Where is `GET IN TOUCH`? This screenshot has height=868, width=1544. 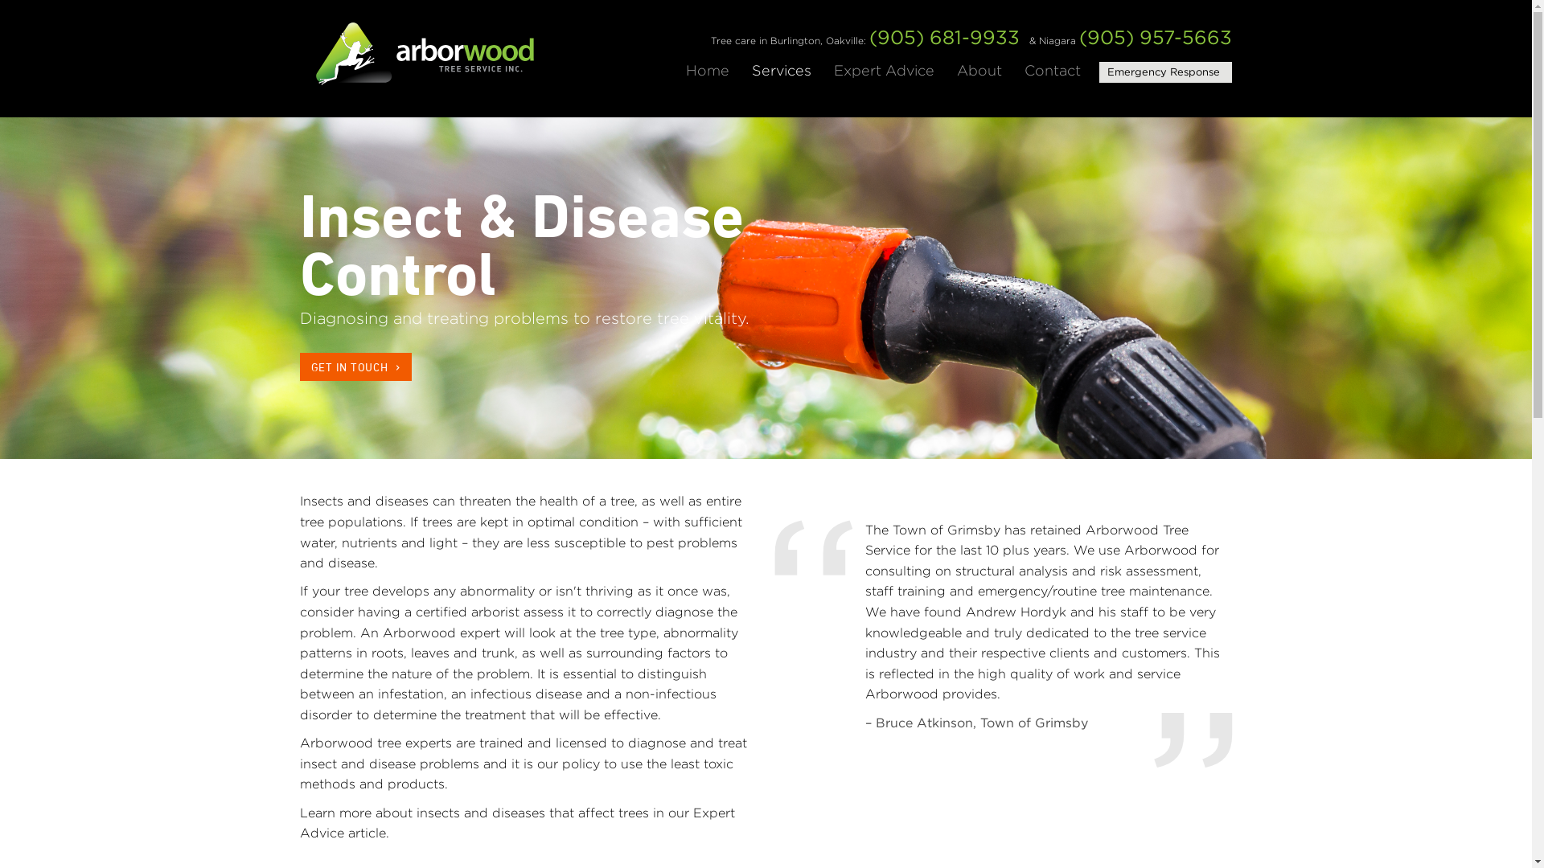 GET IN TOUCH is located at coordinates (355, 366).